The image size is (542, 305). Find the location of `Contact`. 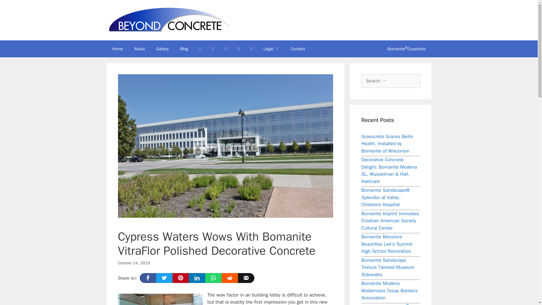

Contact is located at coordinates (298, 49).